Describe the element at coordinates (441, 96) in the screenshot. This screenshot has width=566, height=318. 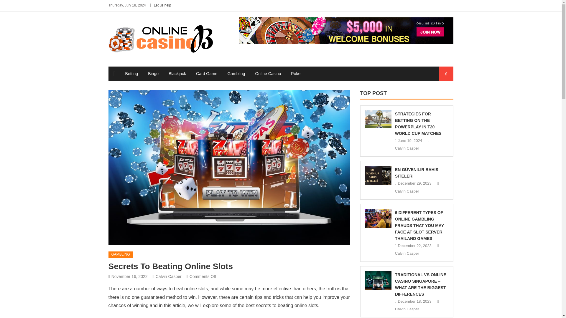
I see `Search` at that location.